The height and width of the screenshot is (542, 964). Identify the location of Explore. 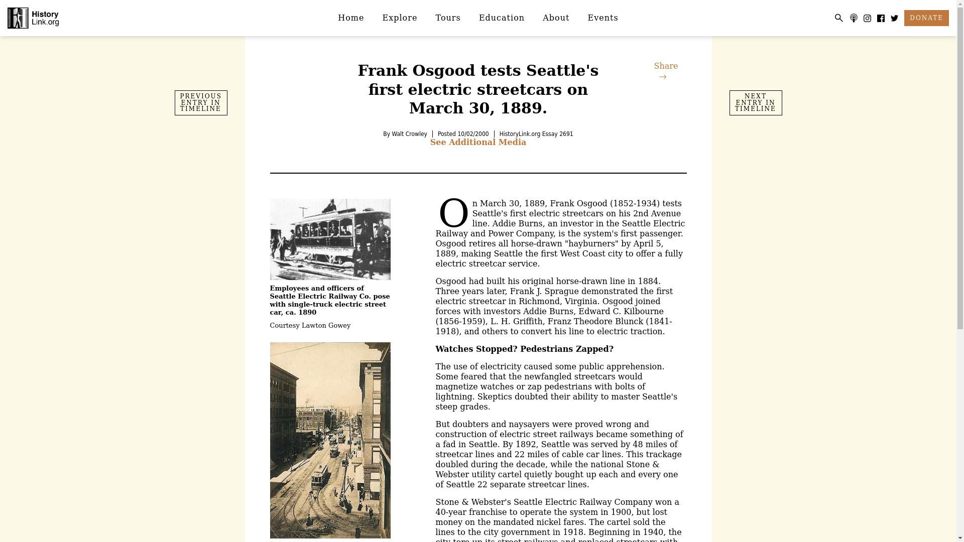
(400, 18).